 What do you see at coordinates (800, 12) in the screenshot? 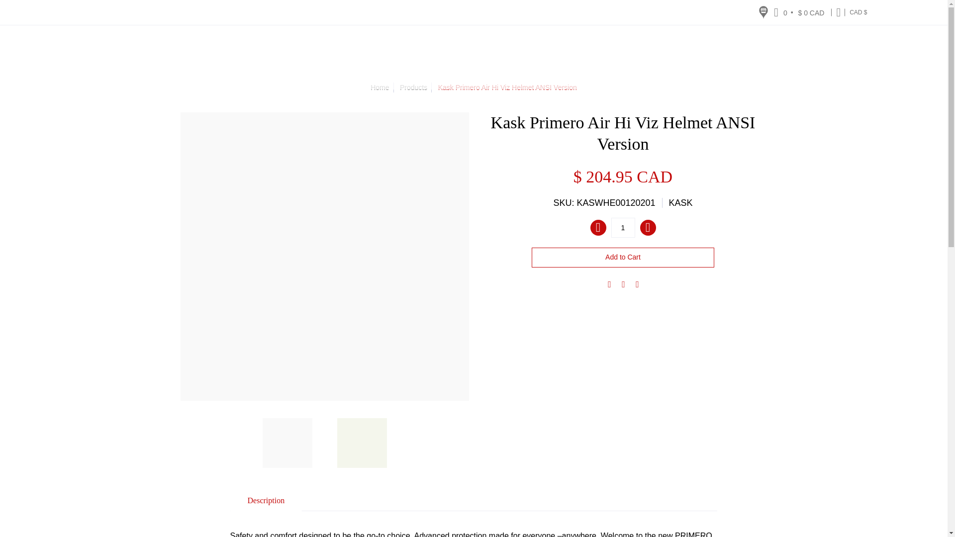
I see `Cart` at bounding box center [800, 12].